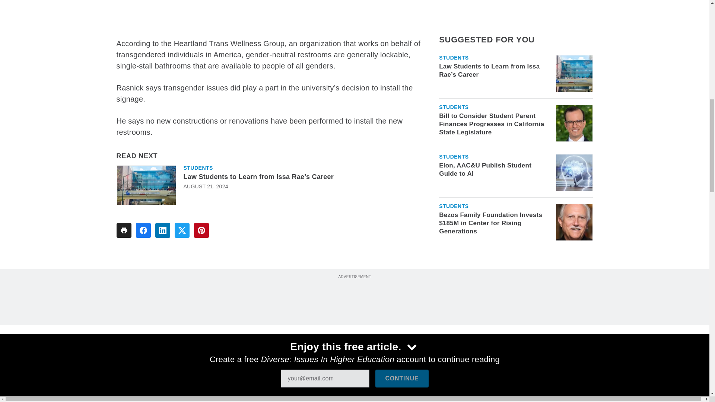  I want to click on Share To facebook, so click(143, 230).